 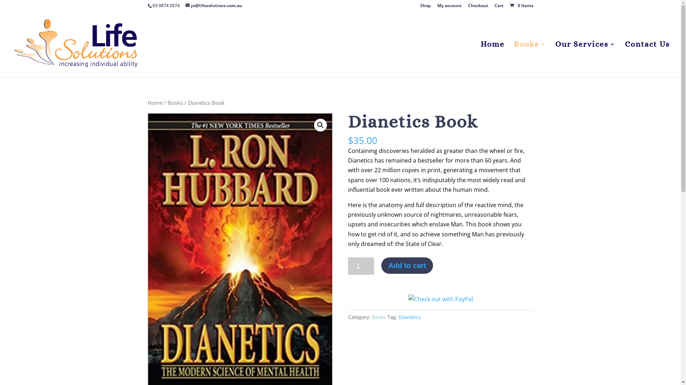 I want to click on Dianetics, so click(x=410, y=317).